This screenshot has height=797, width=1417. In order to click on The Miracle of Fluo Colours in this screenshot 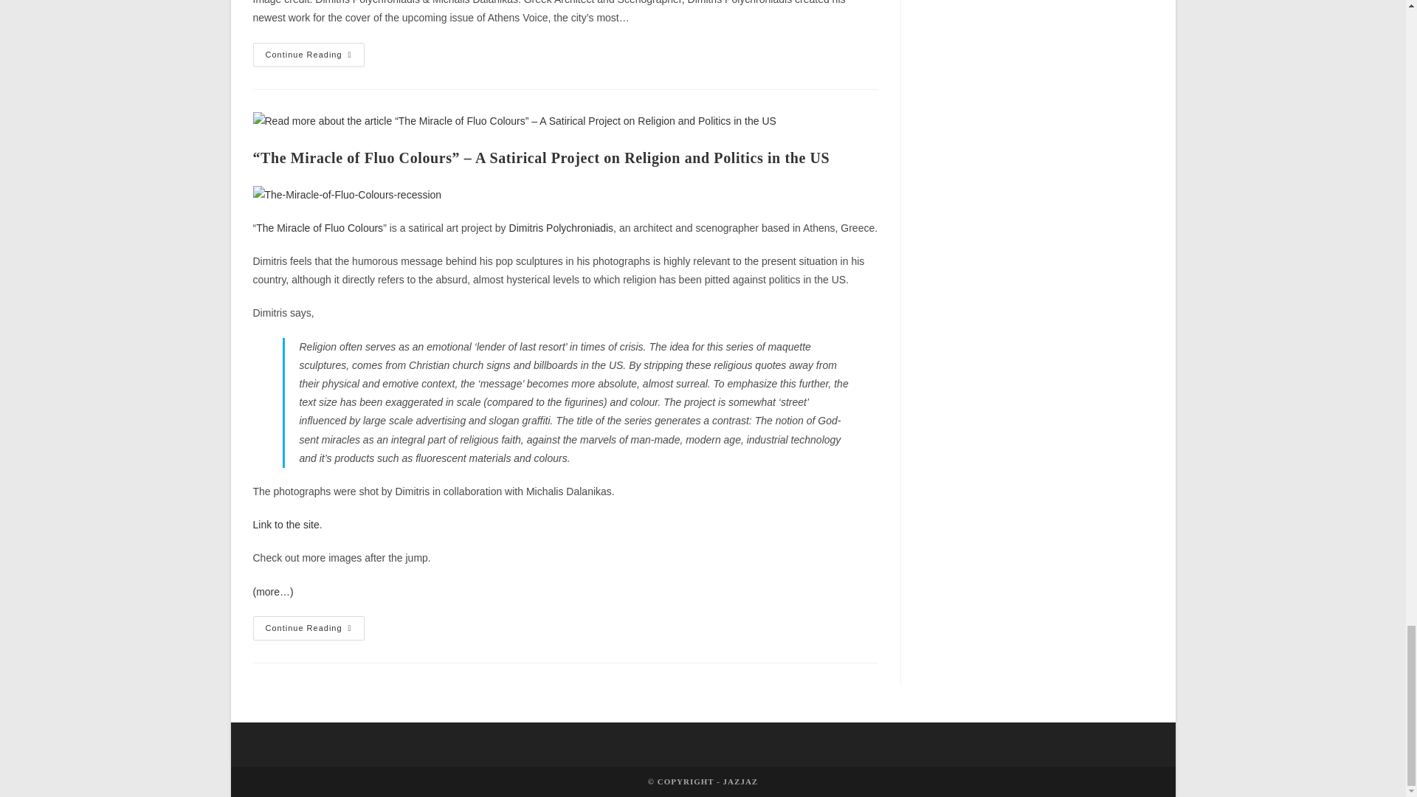, I will do `click(319, 228)`.